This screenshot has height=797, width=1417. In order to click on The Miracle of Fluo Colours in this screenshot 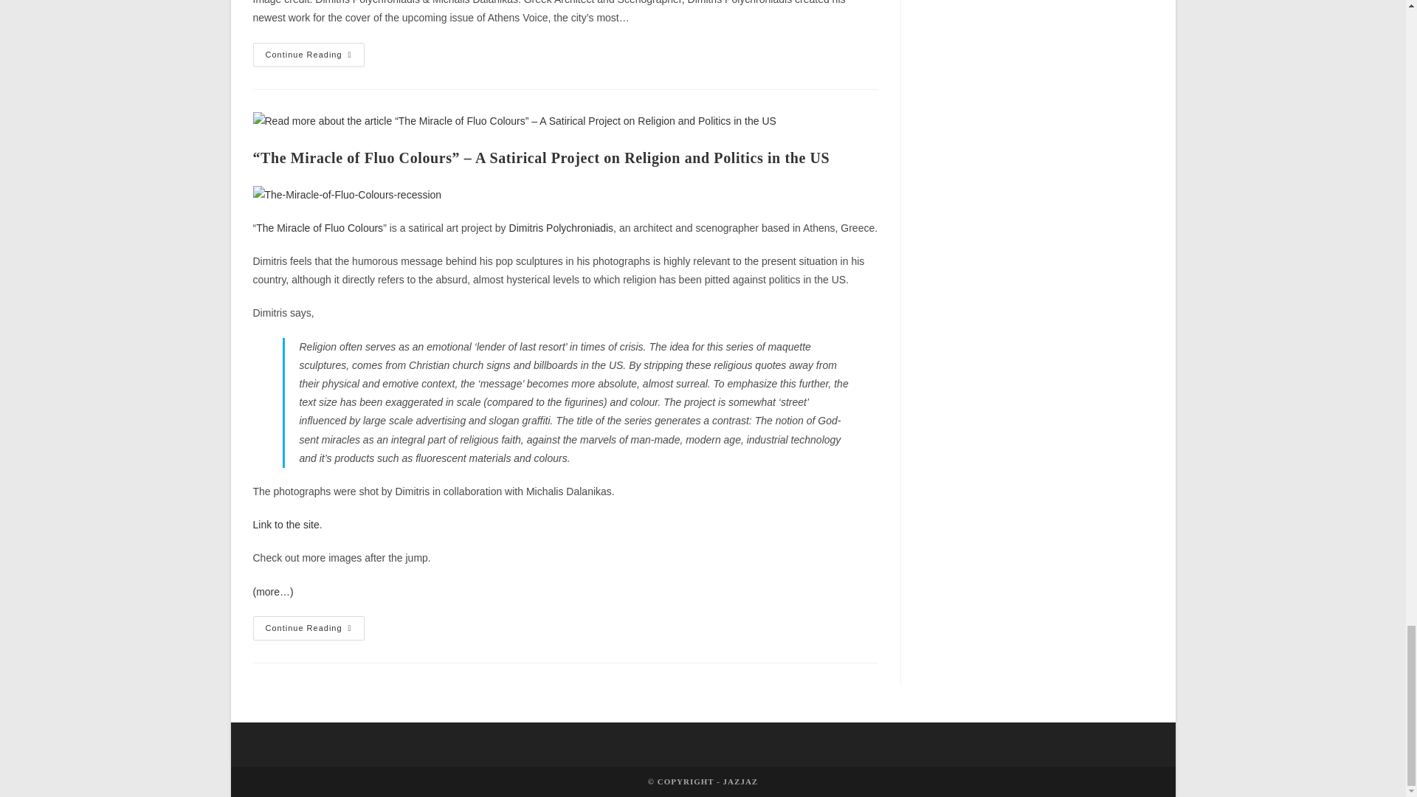, I will do `click(319, 228)`.